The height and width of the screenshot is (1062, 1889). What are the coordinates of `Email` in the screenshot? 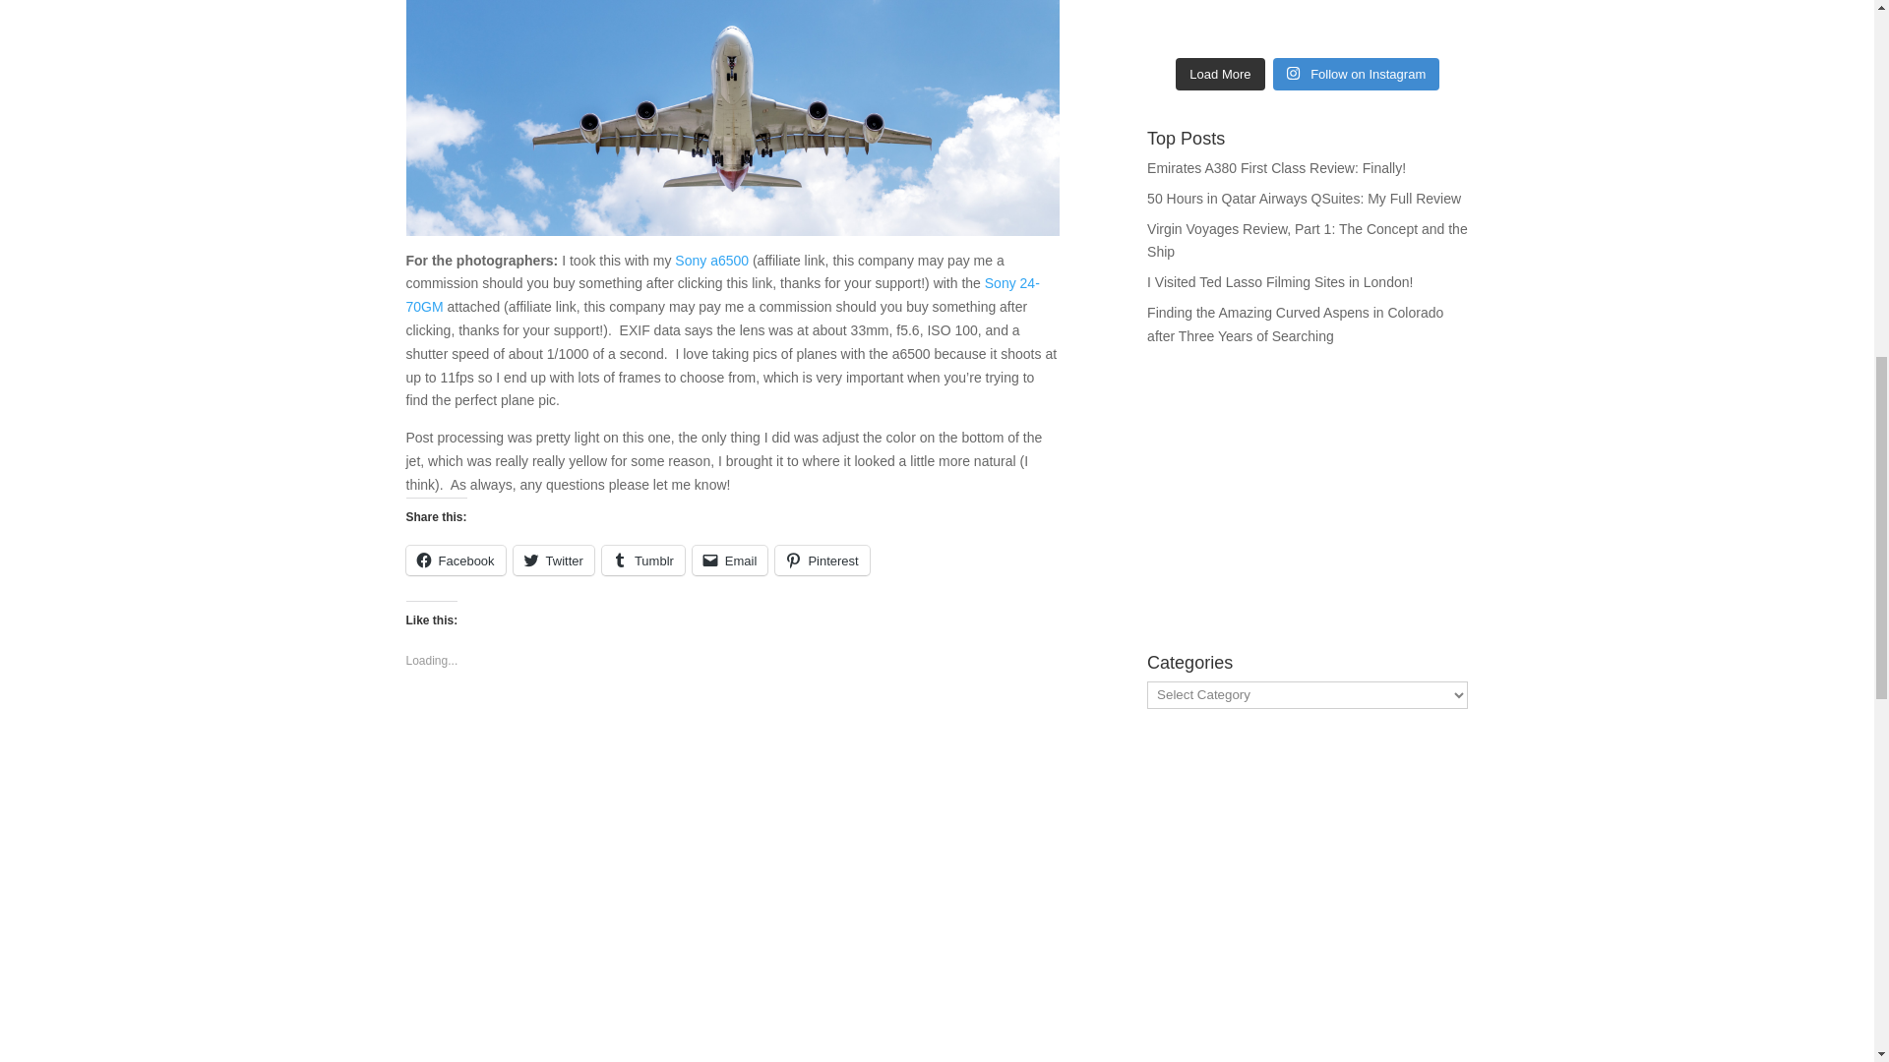 It's located at (730, 560).